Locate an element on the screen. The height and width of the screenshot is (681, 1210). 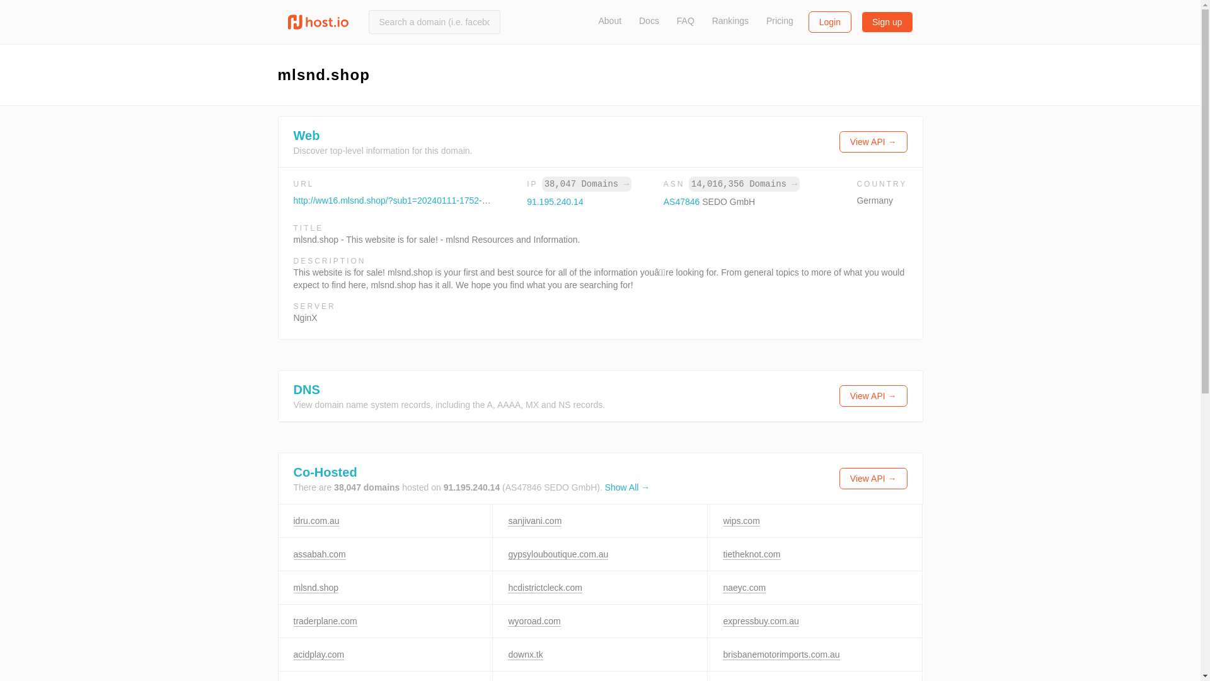
AS47846 is located at coordinates (683, 202).